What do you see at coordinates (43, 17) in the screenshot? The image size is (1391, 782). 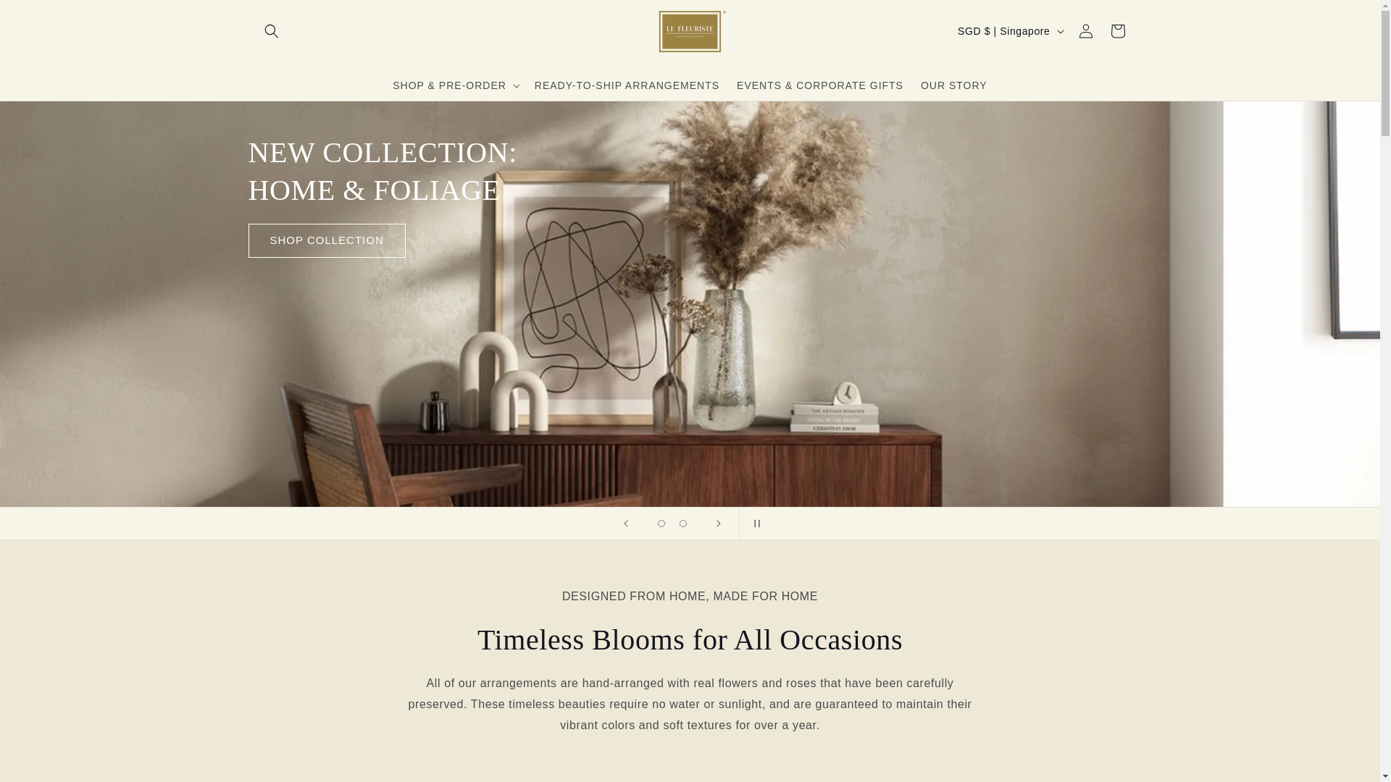 I see `Skip to content` at bounding box center [43, 17].